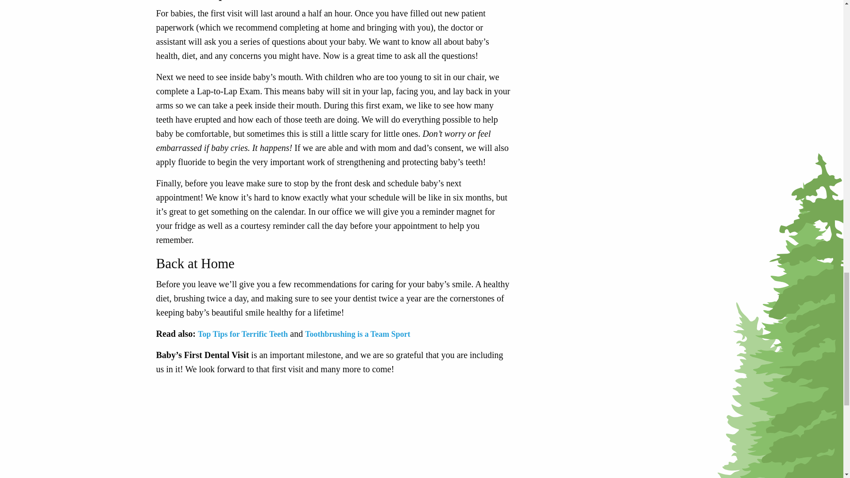 The height and width of the screenshot is (478, 850). What do you see at coordinates (243, 334) in the screenshot?
I see `Top Tips for Terrific Teeth` at bounding box center [243, 334].